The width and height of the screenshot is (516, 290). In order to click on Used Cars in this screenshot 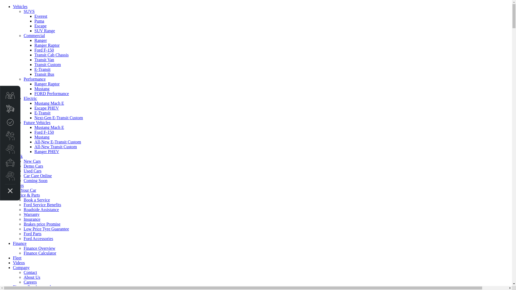, I will do `click(33, 171)`.